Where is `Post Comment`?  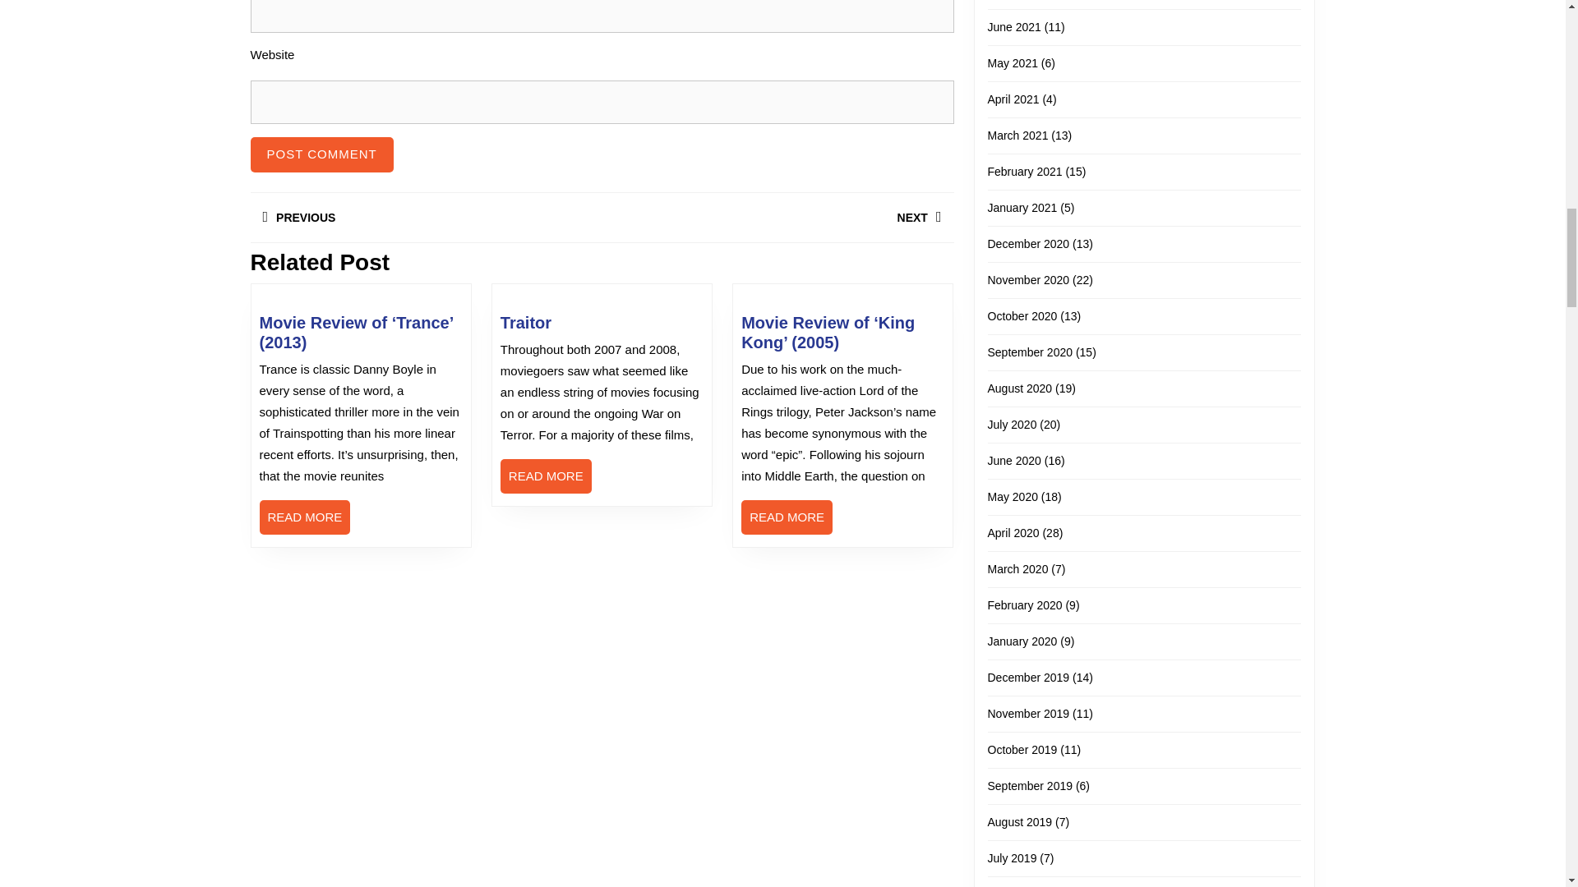 Post Comment is located at coordinates (321, 154).